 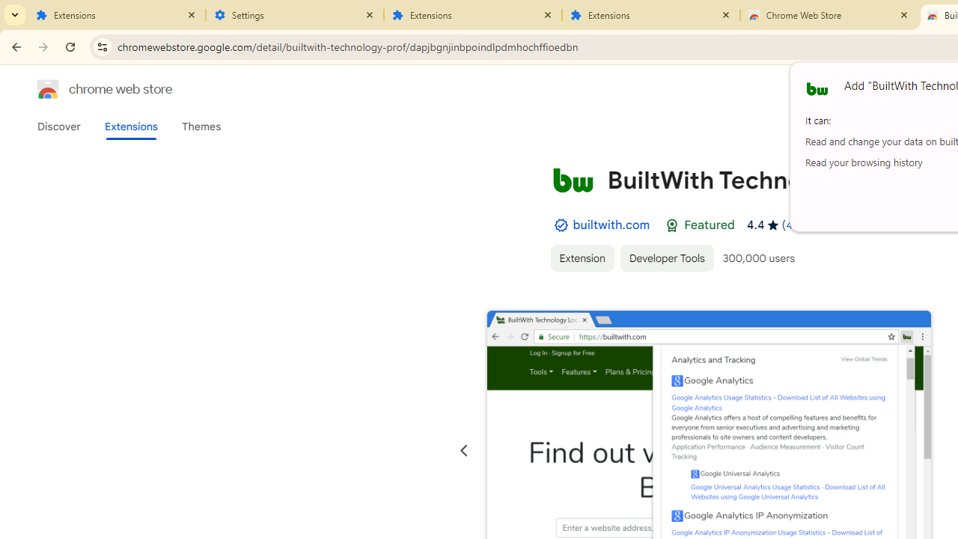 What do you see at coordinates (561, 225) in the screenshot?
I see `By Established Publisher Badge` at bounding box center [561, 225].